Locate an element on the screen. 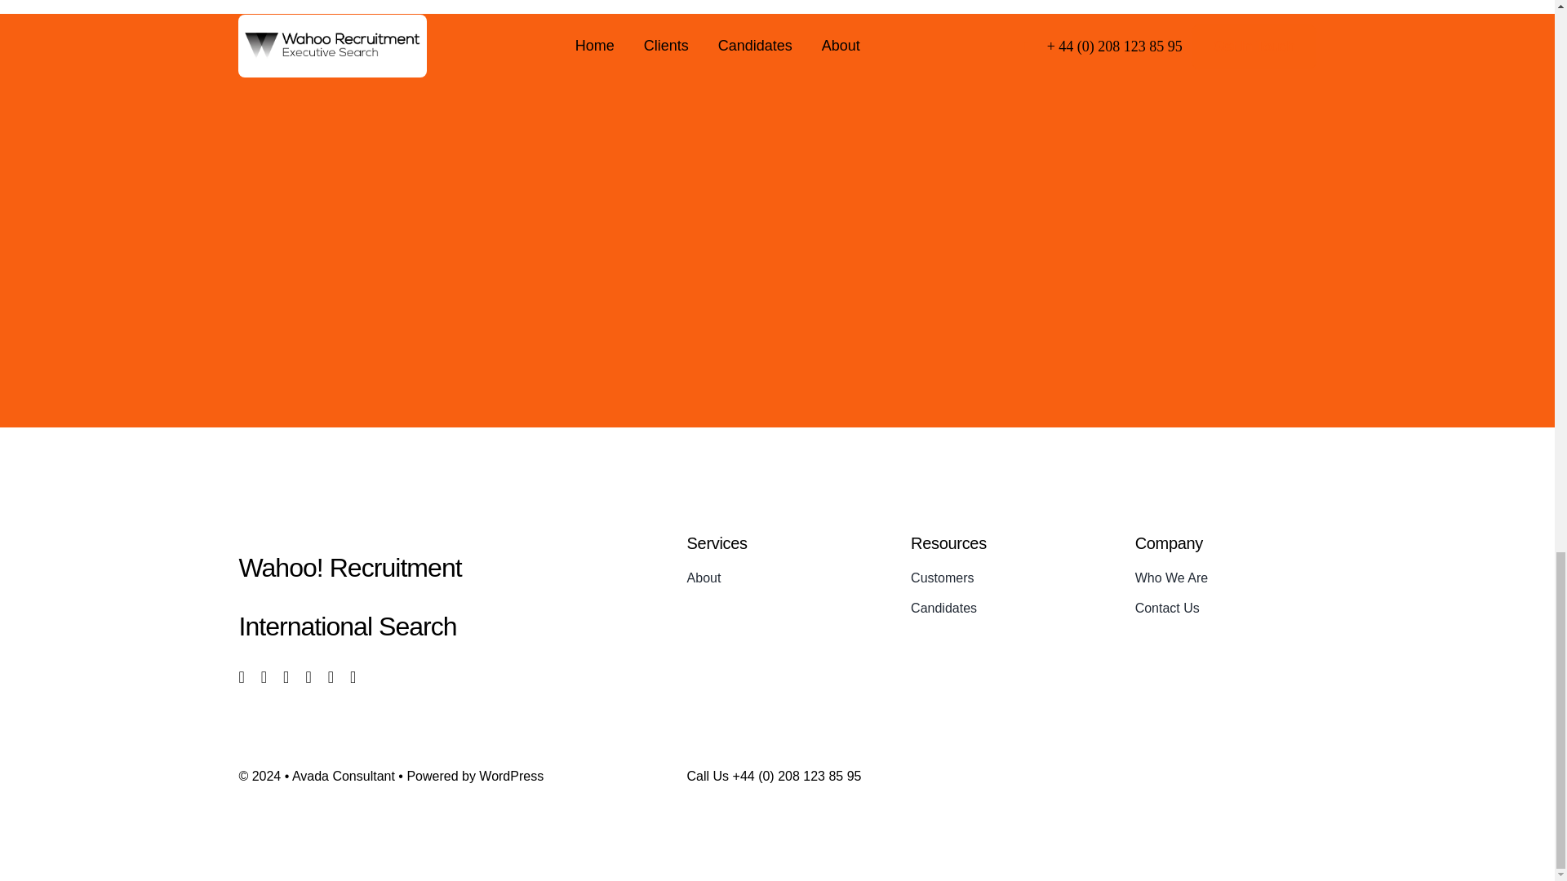  About is located at coordinates (777, 578).